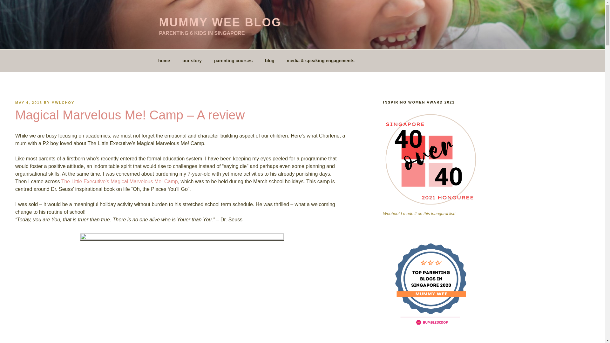 This screenshot has height=343, width=610. Describe the element at coordinates (270, 60) in the screenshot. I see `blog` at that location.